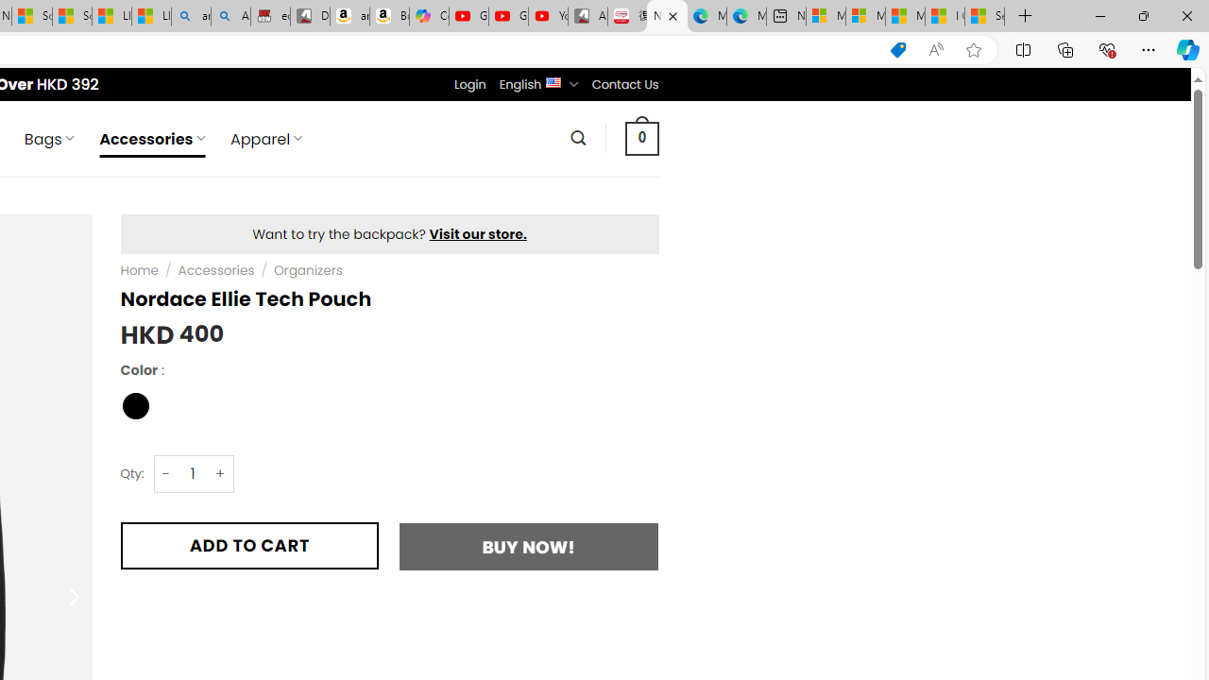 This screenshot has width=1209, height=680. What do you see at coordinates (945, 17) in the screenshot?
I see `I Gained 20 Pounds of Muscle in 30 Days! | Watch` at bounding box center [945, 17].